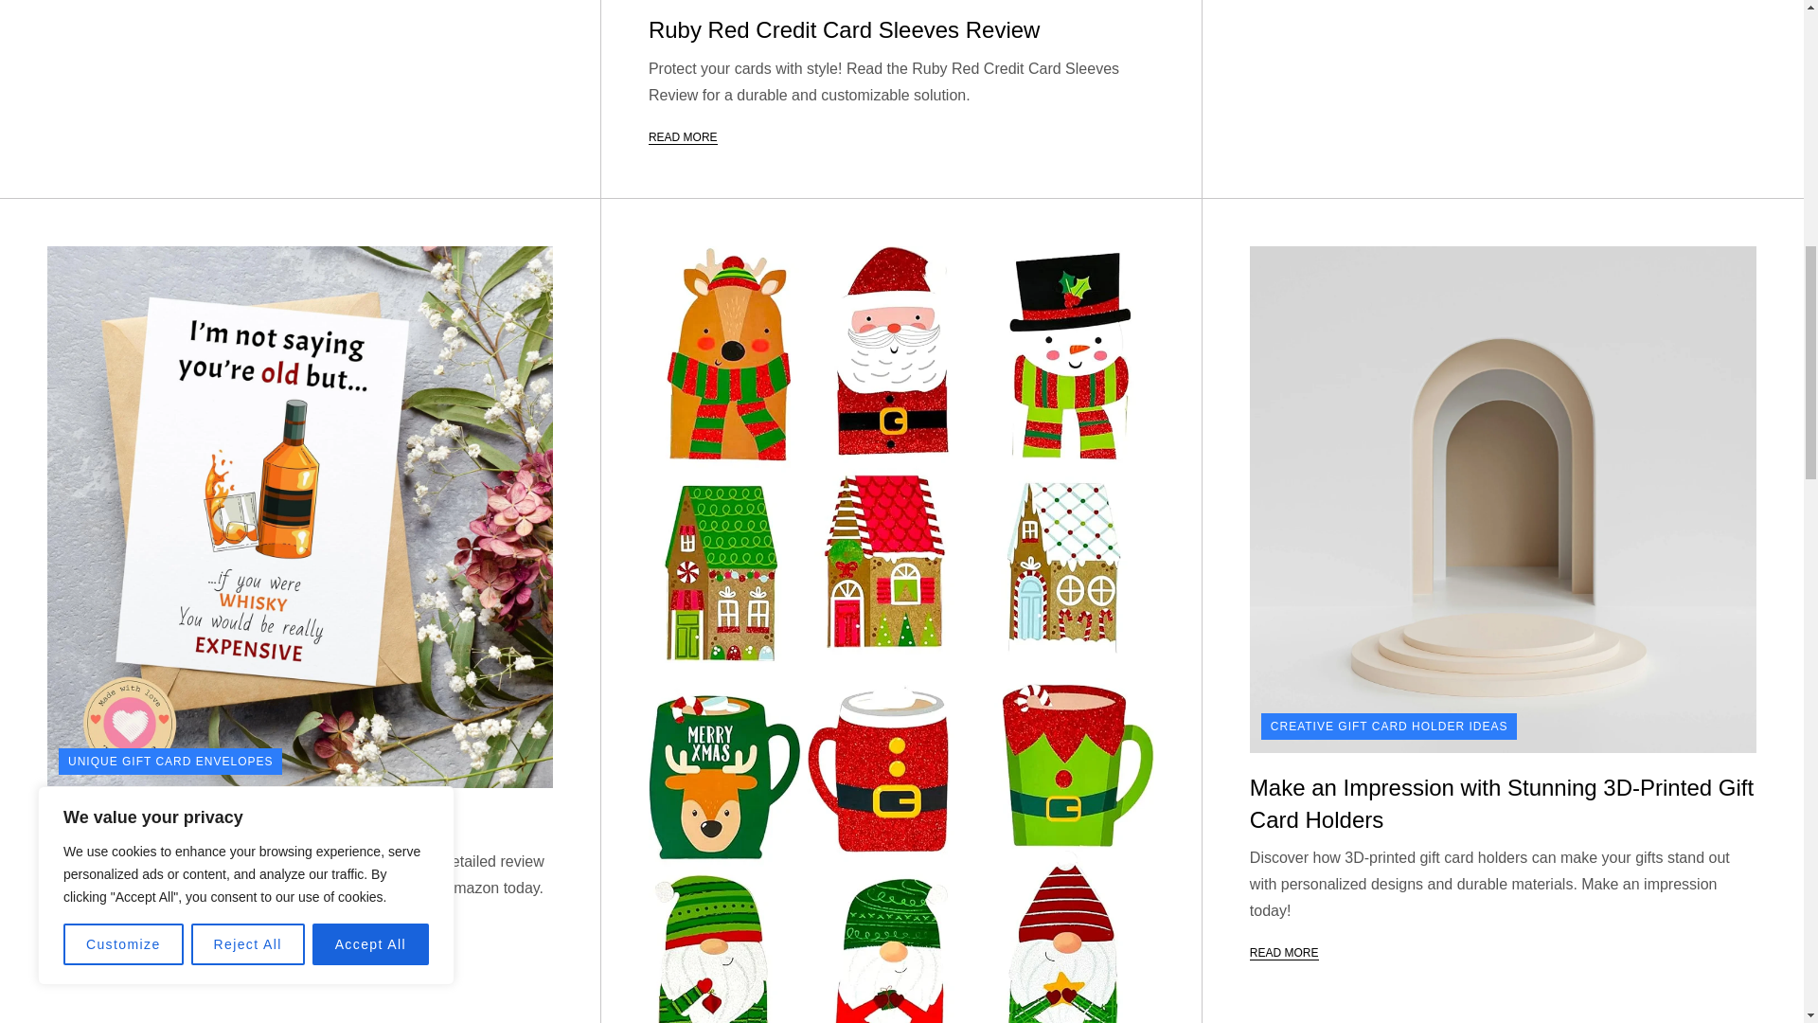 The height and width of the screenshot is (1023, 1818). What do you see at coordinates (684, 138) in the screenshot?
I see `READ MORE` at bounding box center [684, 138].